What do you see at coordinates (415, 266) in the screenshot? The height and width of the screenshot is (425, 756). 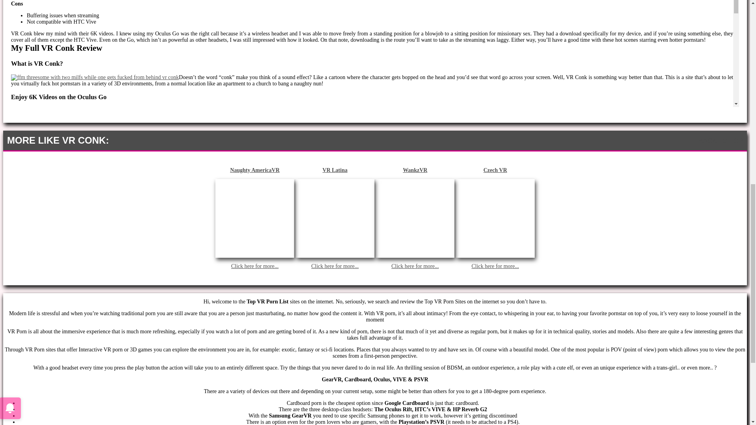 I see `Click here for more...` at bounding box center [415, 266].